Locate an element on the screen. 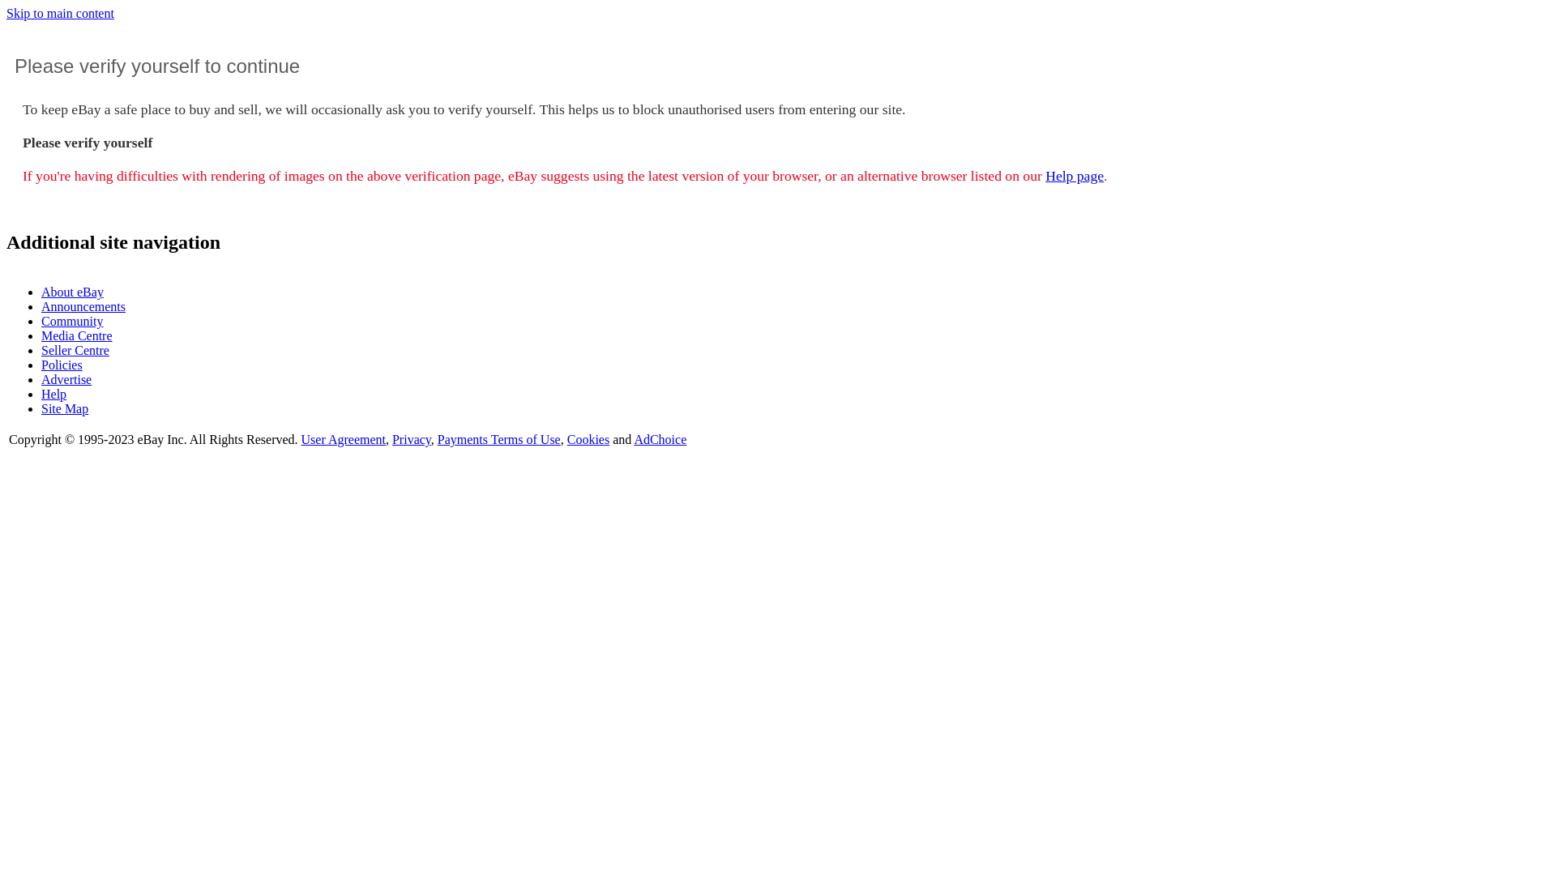 Image resolution: width=1556 pixels, height=875 pixels. Announcements is located at coordinates (83, 306).